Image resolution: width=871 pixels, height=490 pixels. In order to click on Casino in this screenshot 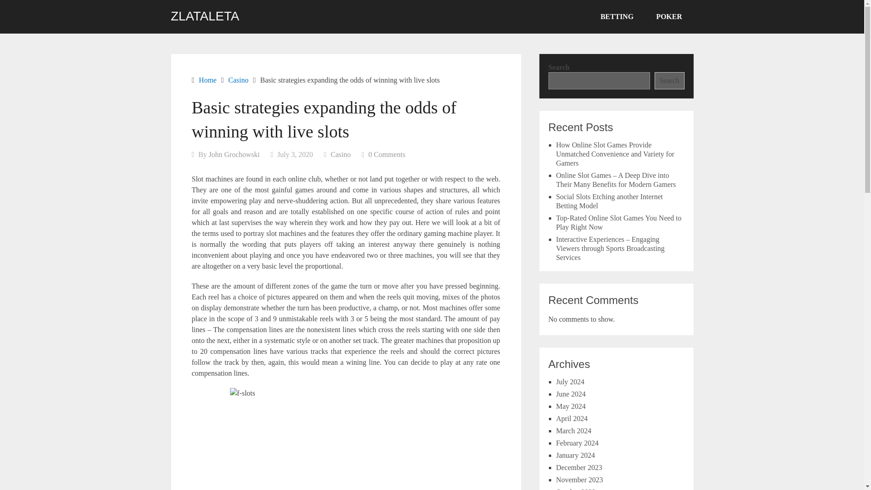, I will do `click(238, 80)`.